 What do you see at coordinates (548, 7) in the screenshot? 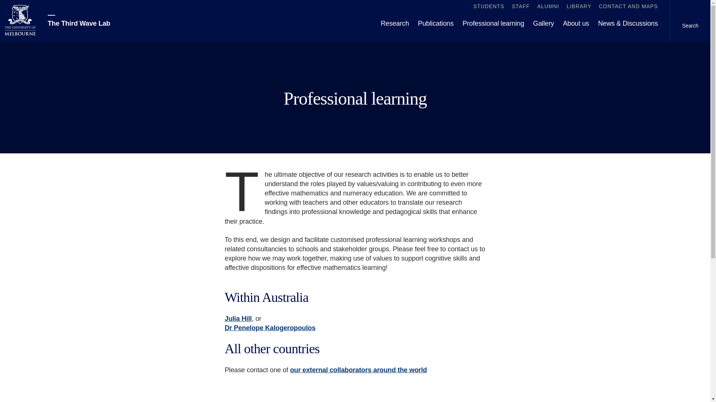
I see `ALUMNI` at bounding box center [548, 7].